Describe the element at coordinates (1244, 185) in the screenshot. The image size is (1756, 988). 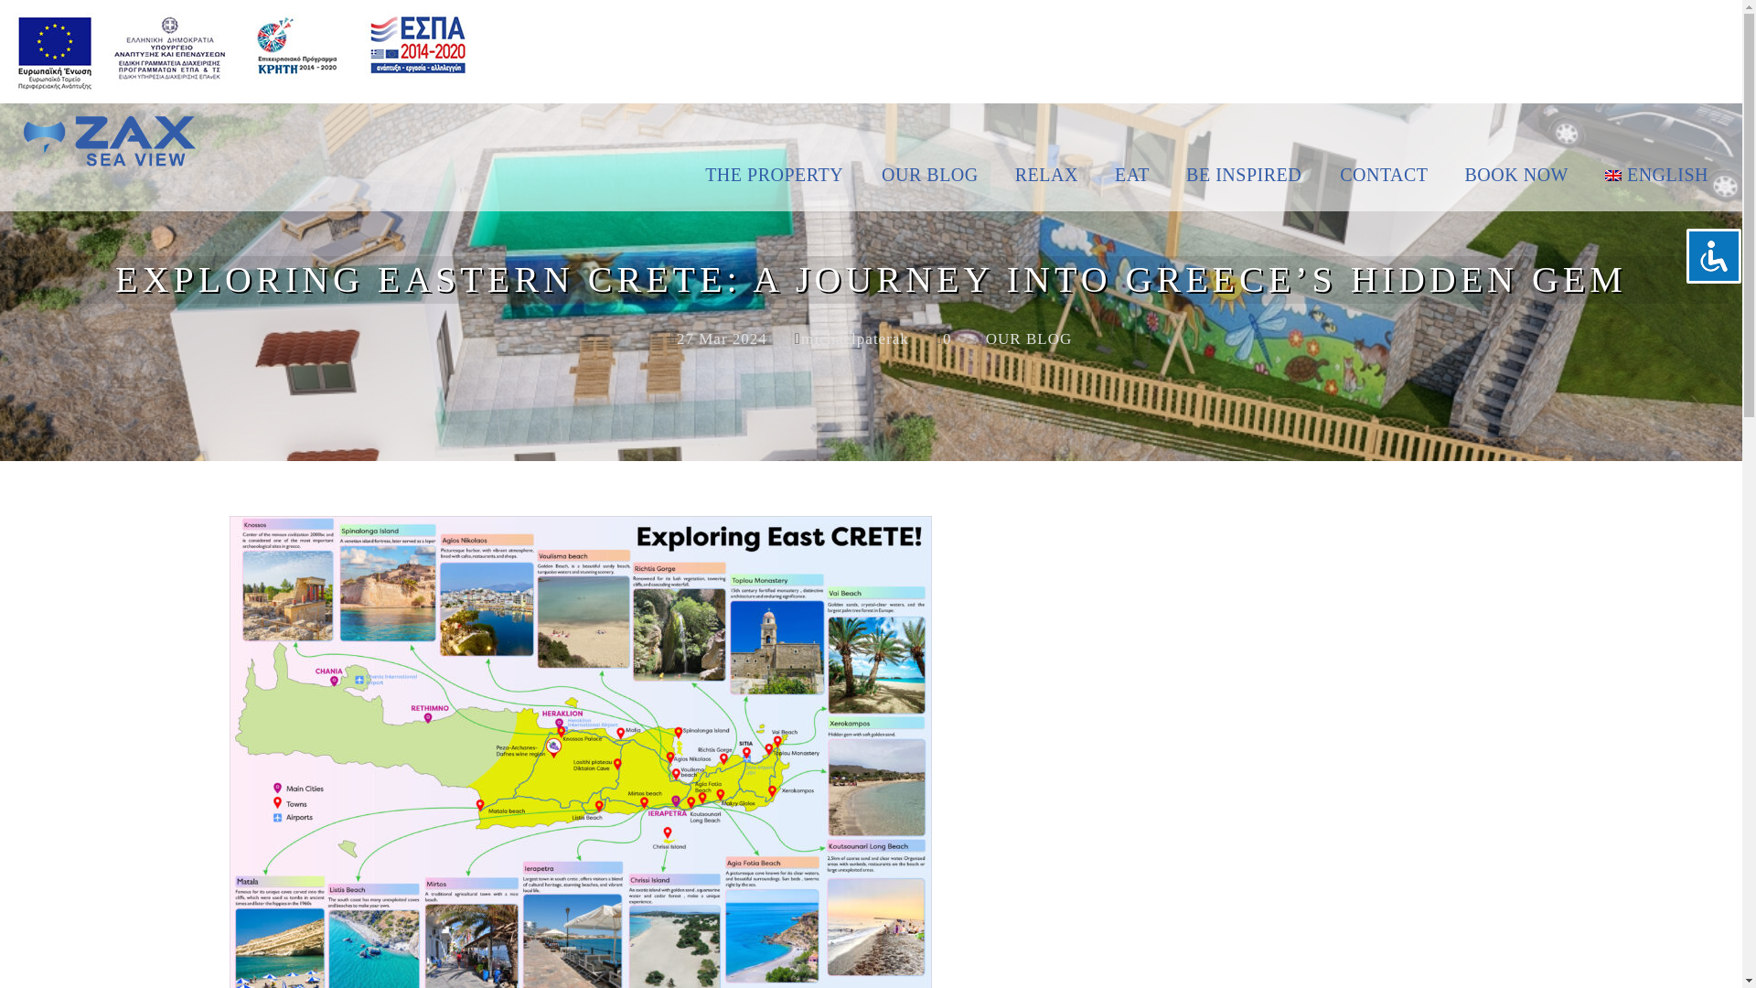
I see `BE INSPIRED` at that location.